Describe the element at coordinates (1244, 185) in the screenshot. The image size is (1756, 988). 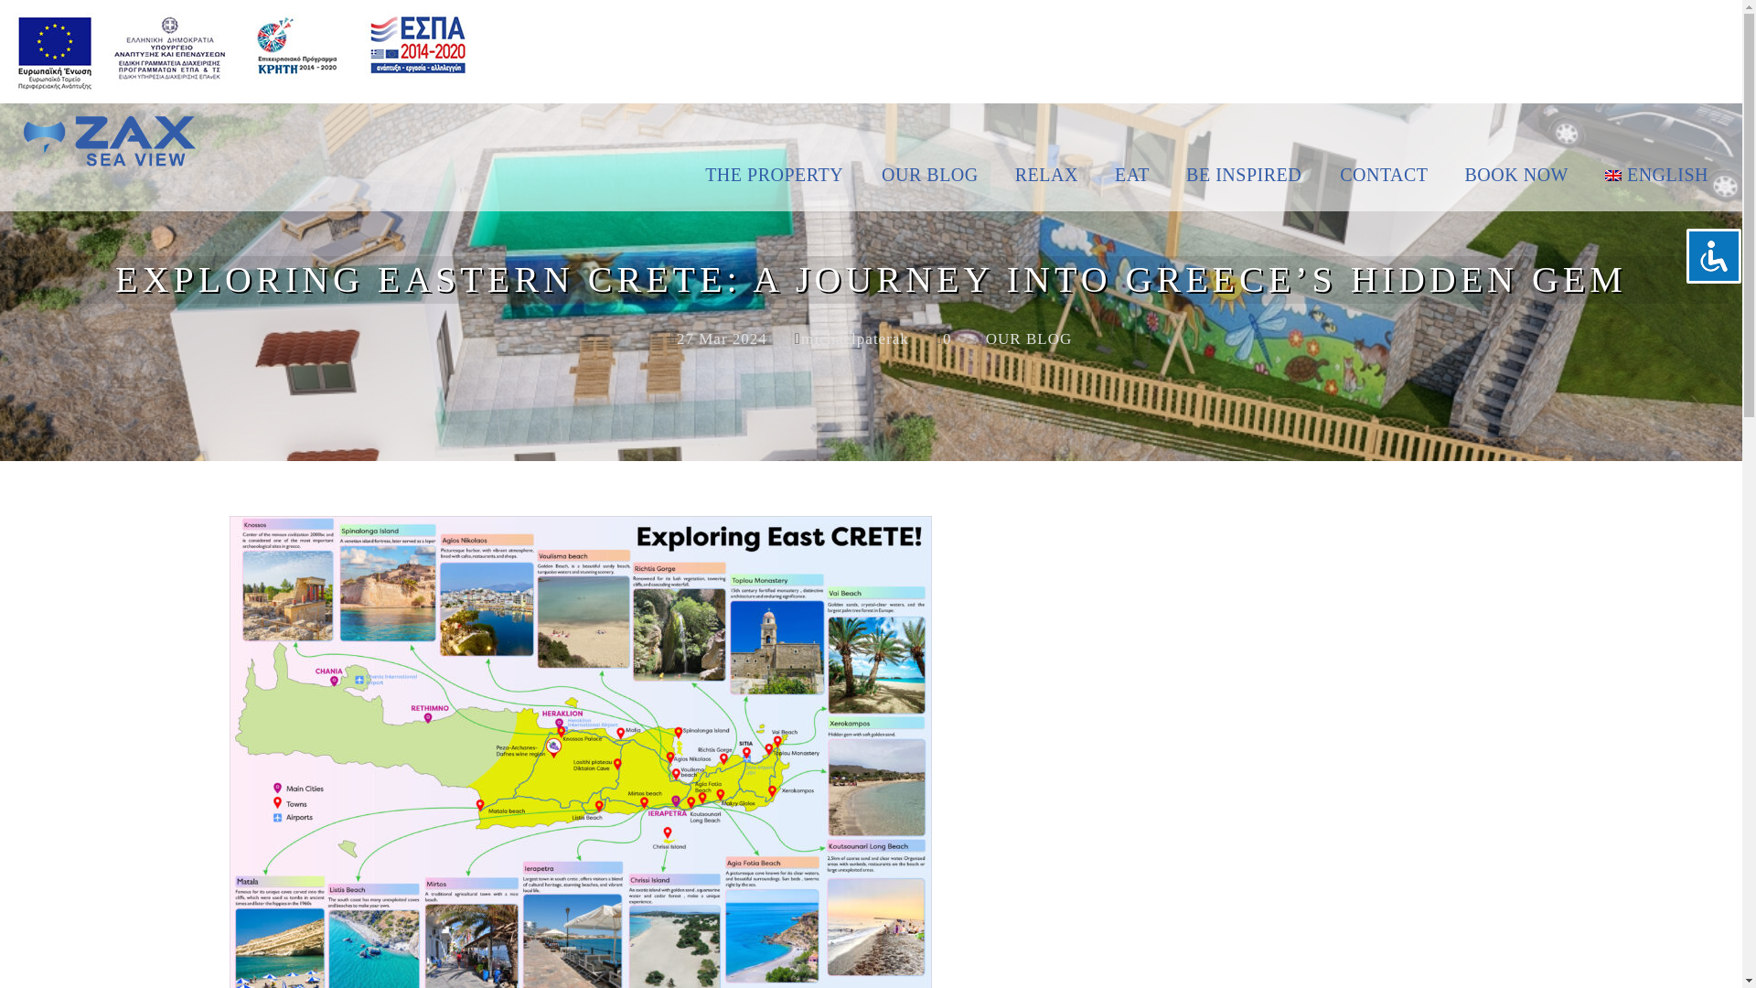
I see `BE INSPIRED` at that location.